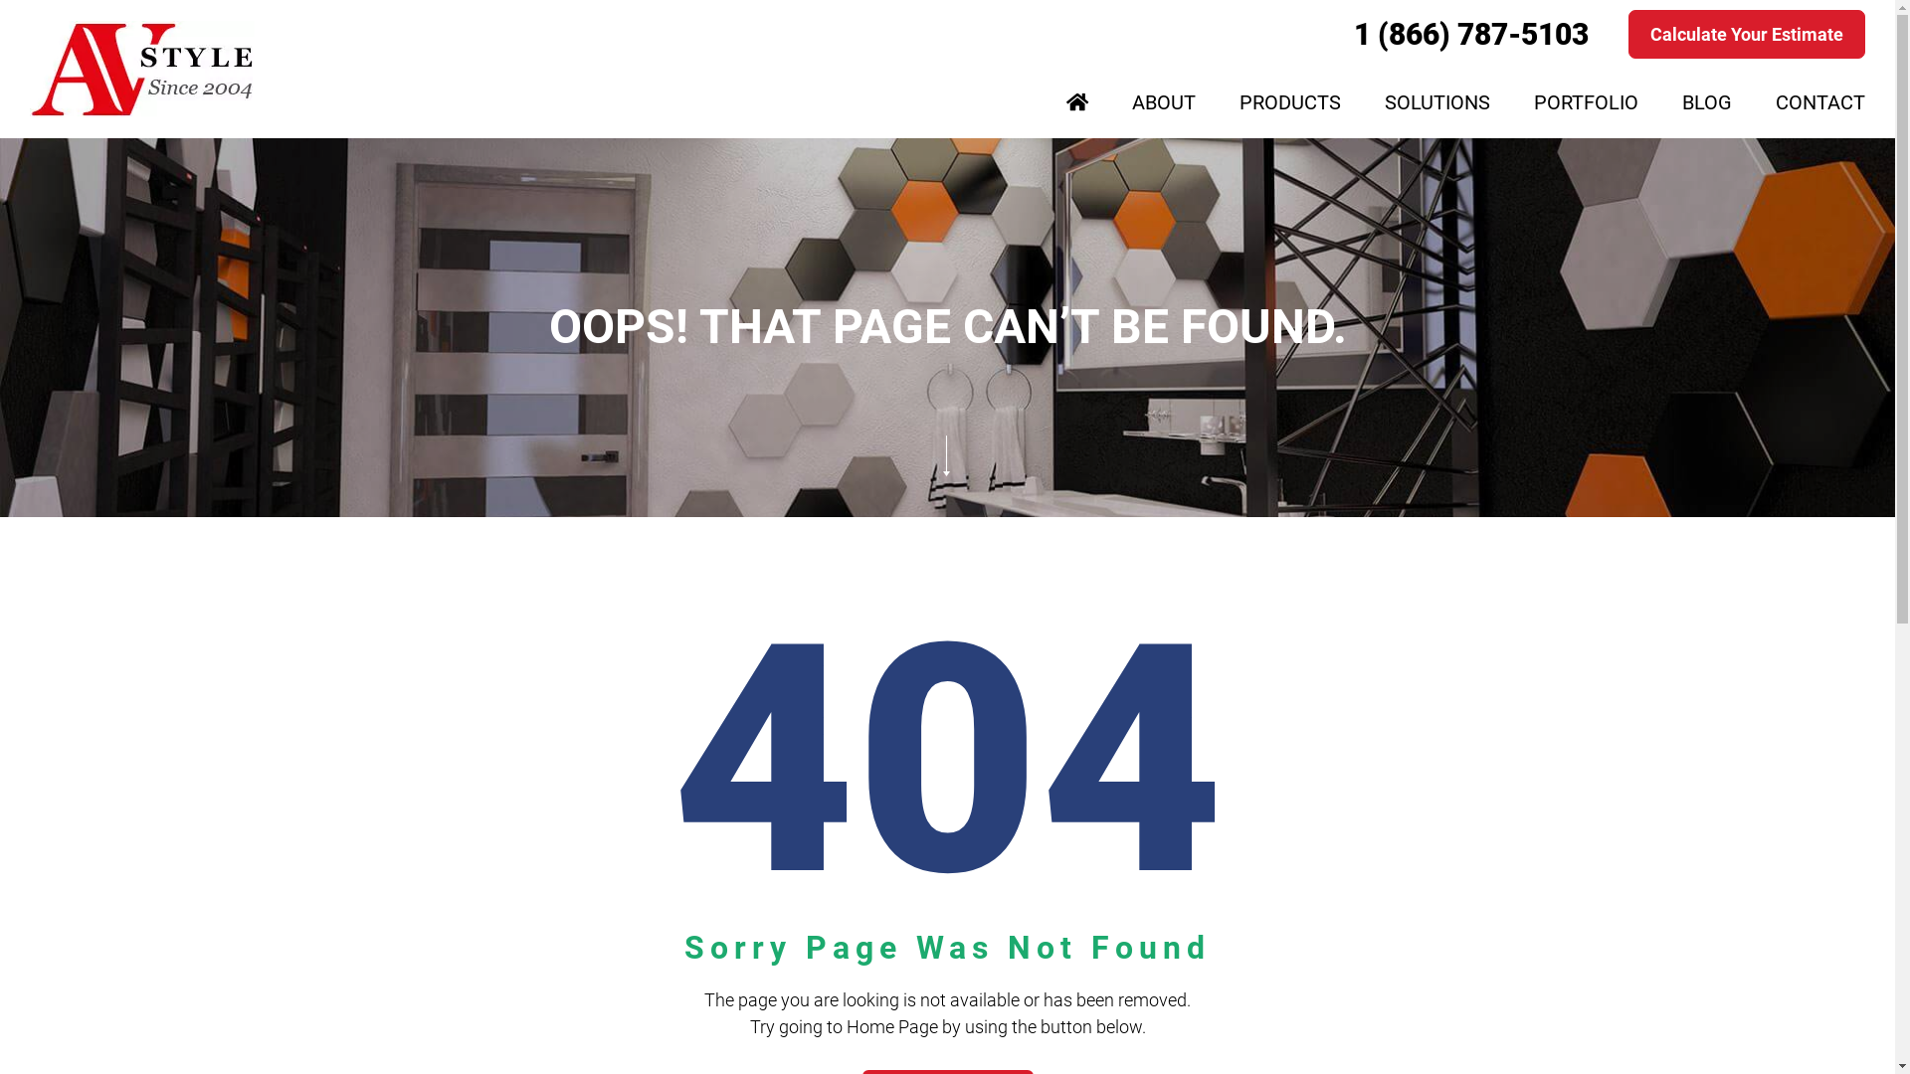 Image resolution: width=1910 pixels, height=1074 pixels. What do you see at coordinates (1164, 103) in the screenshot?
I see `ABOUT` at bounding box center [1164, 103].